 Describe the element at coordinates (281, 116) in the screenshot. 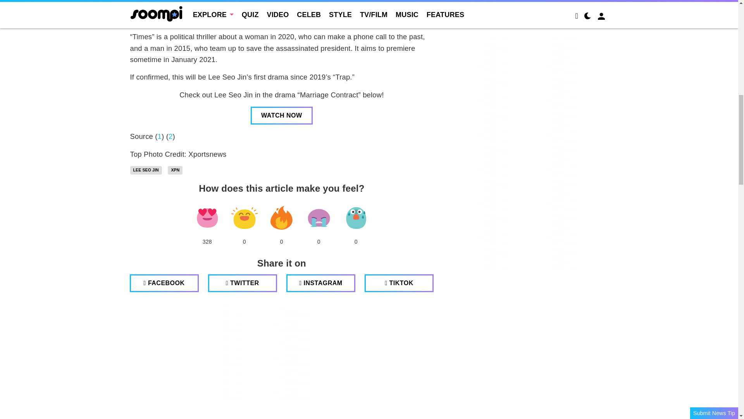

I see `WATCH NOW` at that location.